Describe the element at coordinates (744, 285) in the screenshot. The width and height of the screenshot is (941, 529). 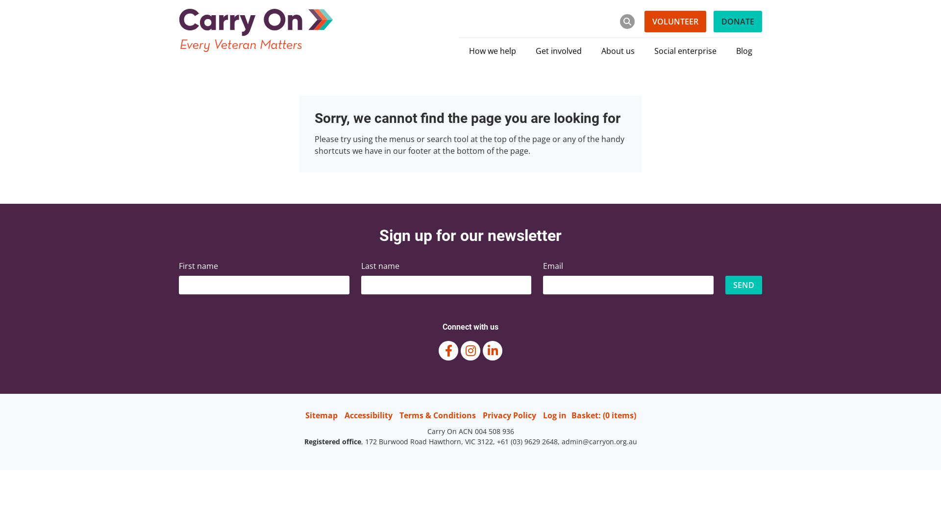
I see `SEND` at that location.